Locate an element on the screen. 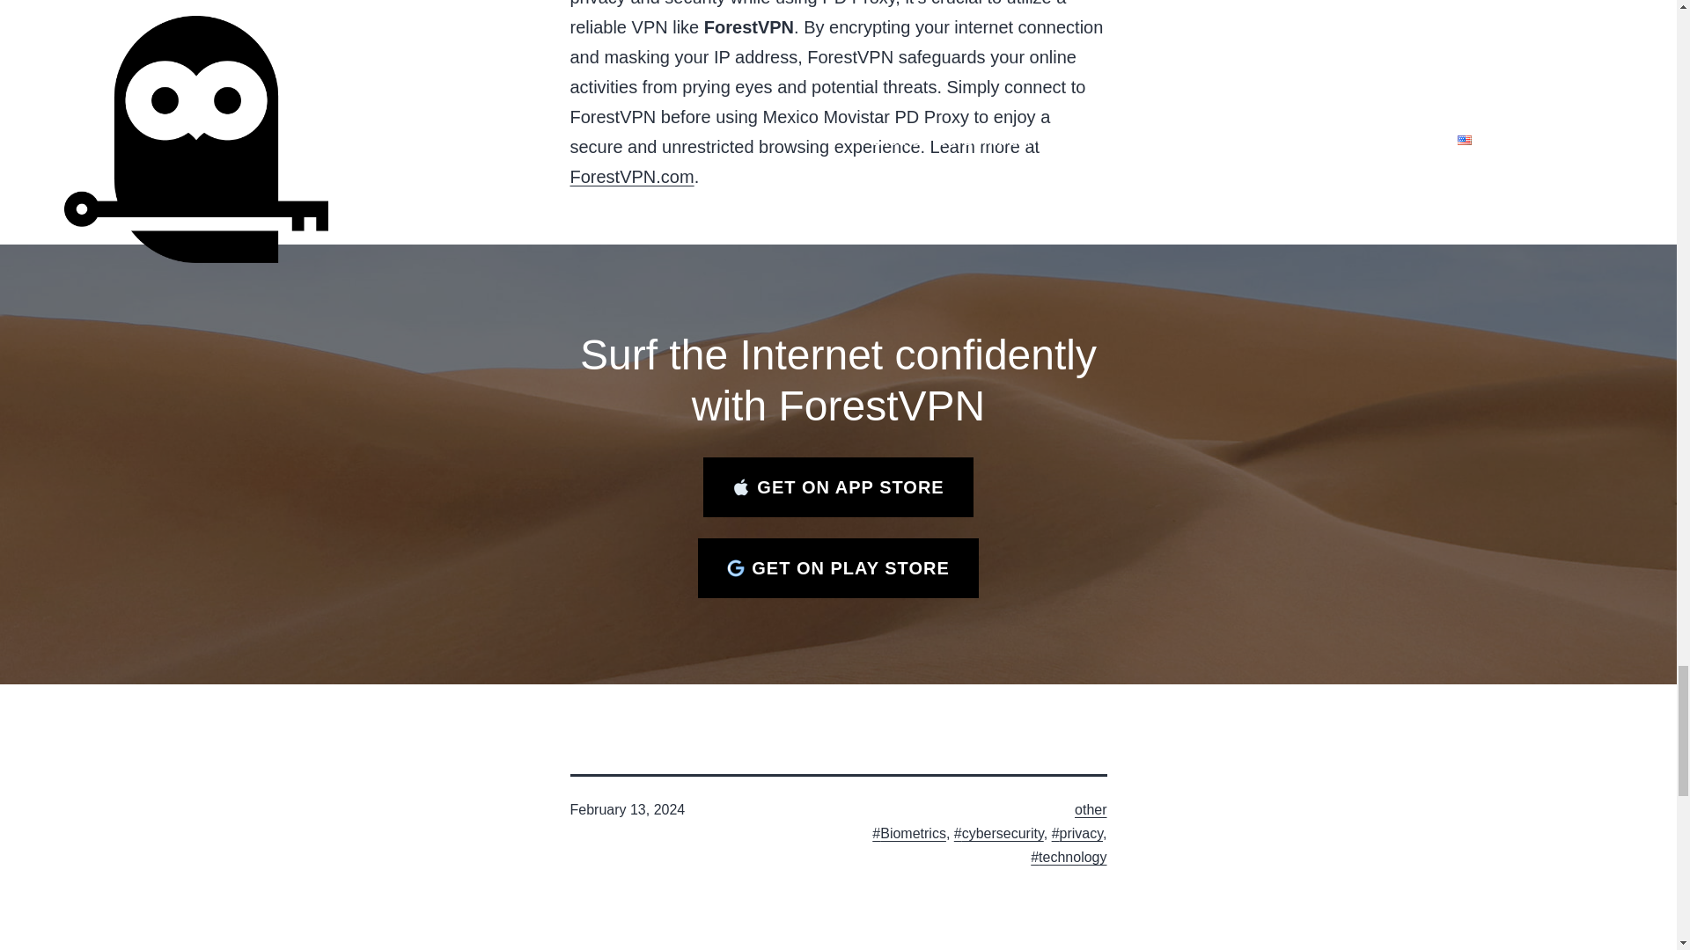  Biometrics is located at coordinates (908, 832).